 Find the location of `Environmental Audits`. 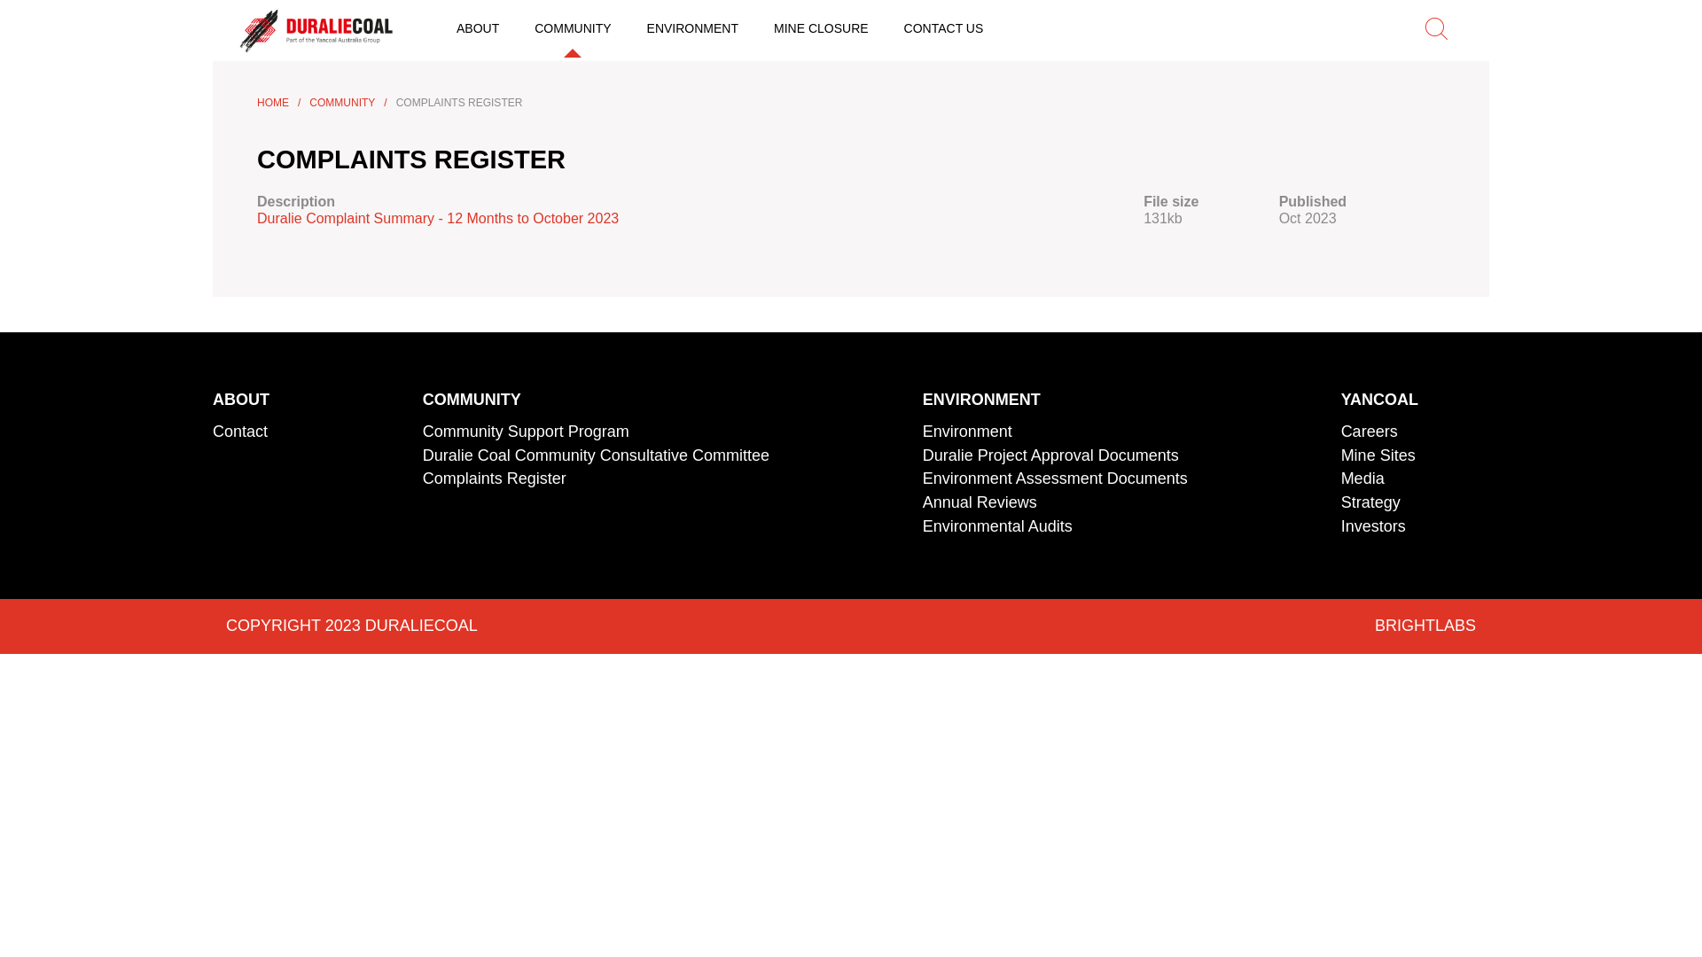

Environmental Audits is located at coordinates (998, 526).